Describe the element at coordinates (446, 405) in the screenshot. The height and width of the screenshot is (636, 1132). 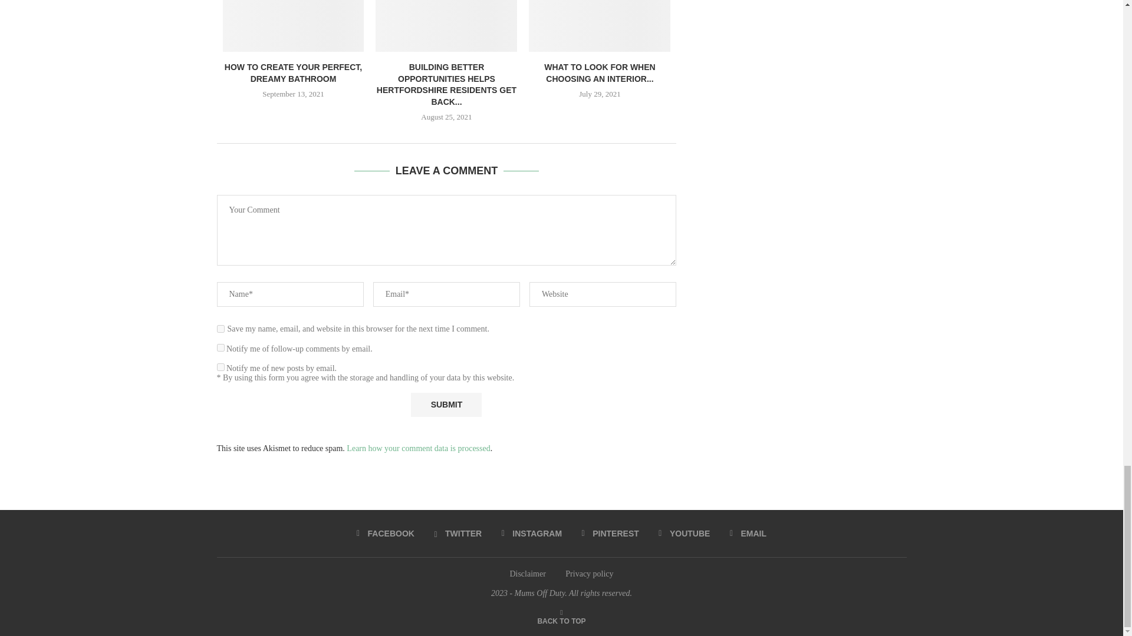
I see `Submit` at that location.